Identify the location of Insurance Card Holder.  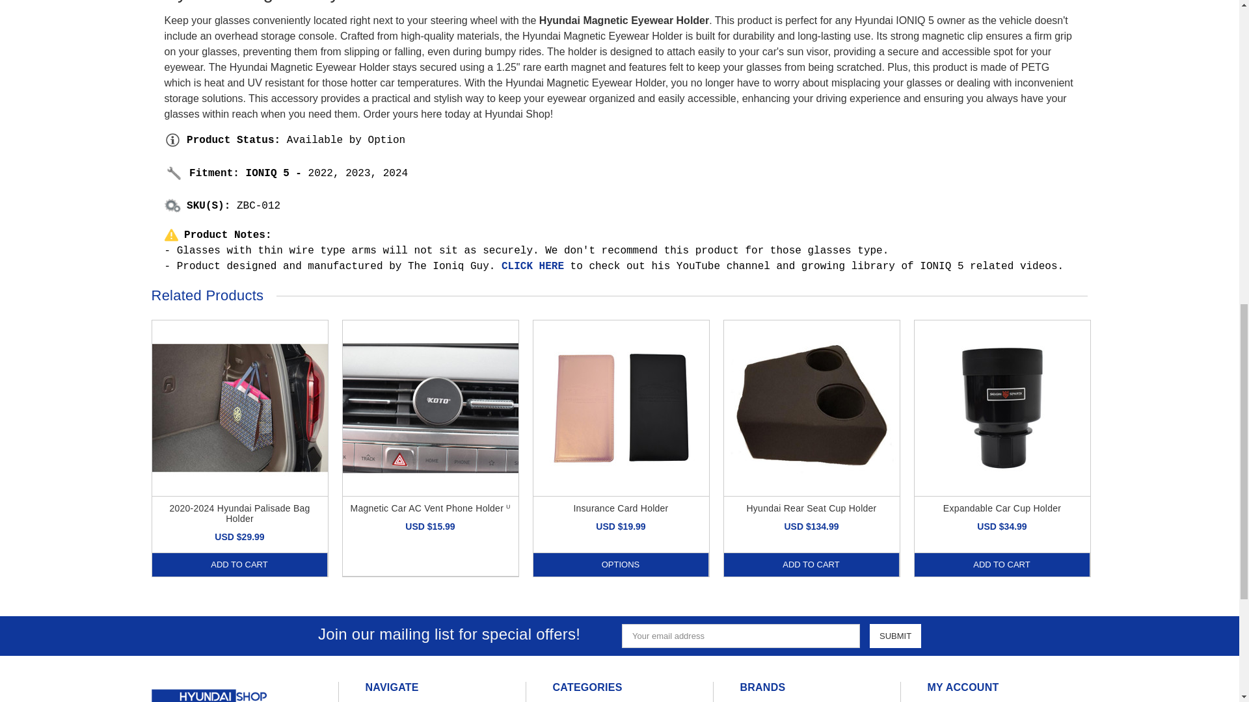
(621, 408).